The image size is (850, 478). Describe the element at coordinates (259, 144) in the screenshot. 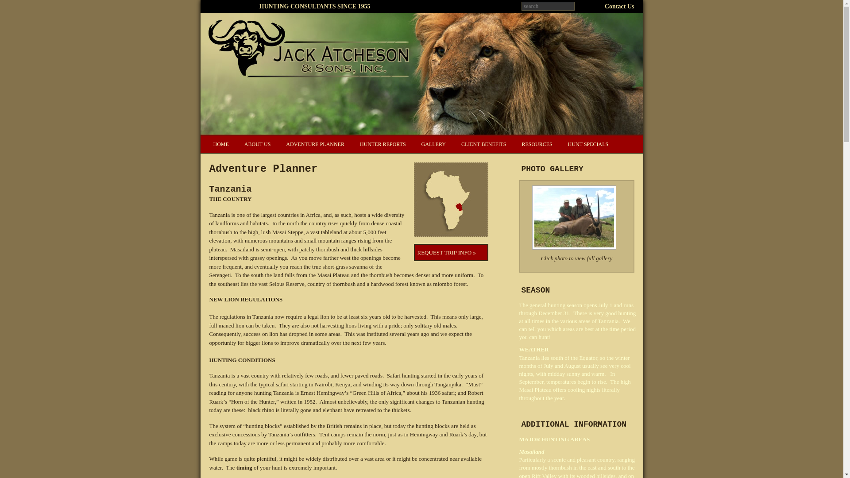

I see `ABOUT US` at that location.